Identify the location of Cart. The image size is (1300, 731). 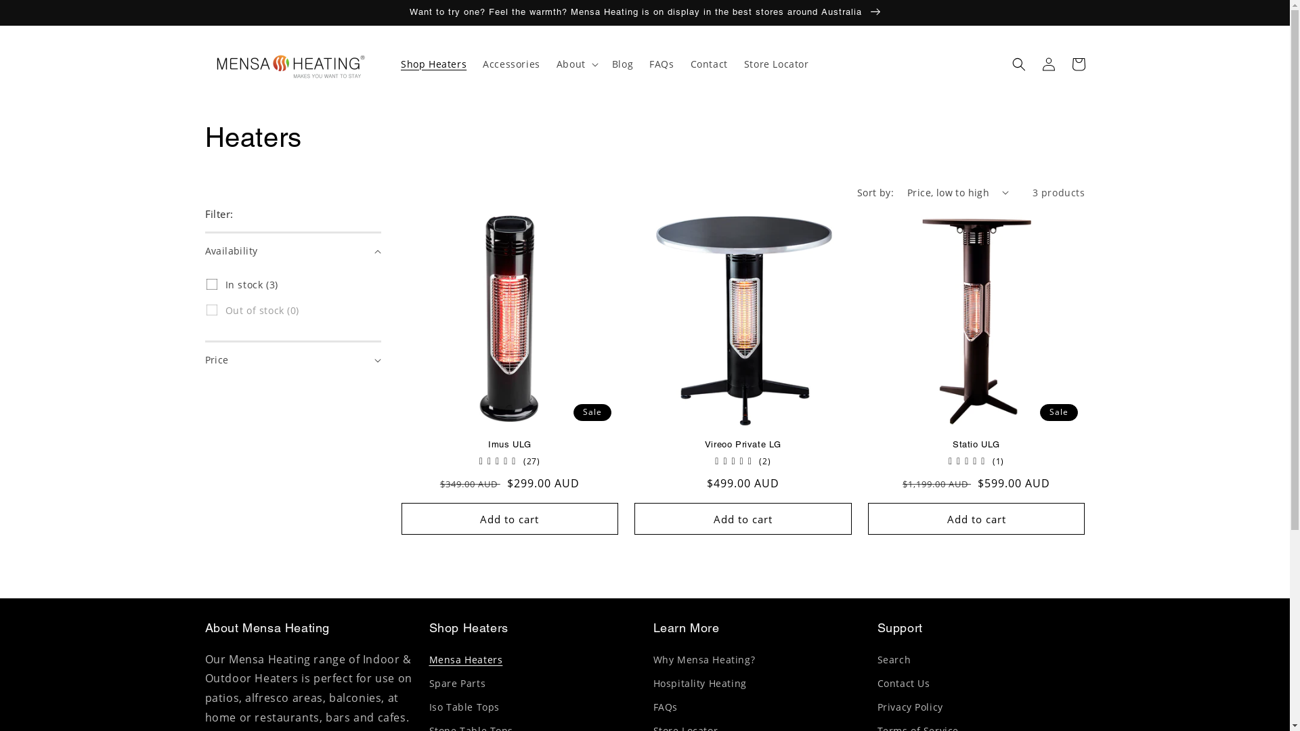
(1078, 64).